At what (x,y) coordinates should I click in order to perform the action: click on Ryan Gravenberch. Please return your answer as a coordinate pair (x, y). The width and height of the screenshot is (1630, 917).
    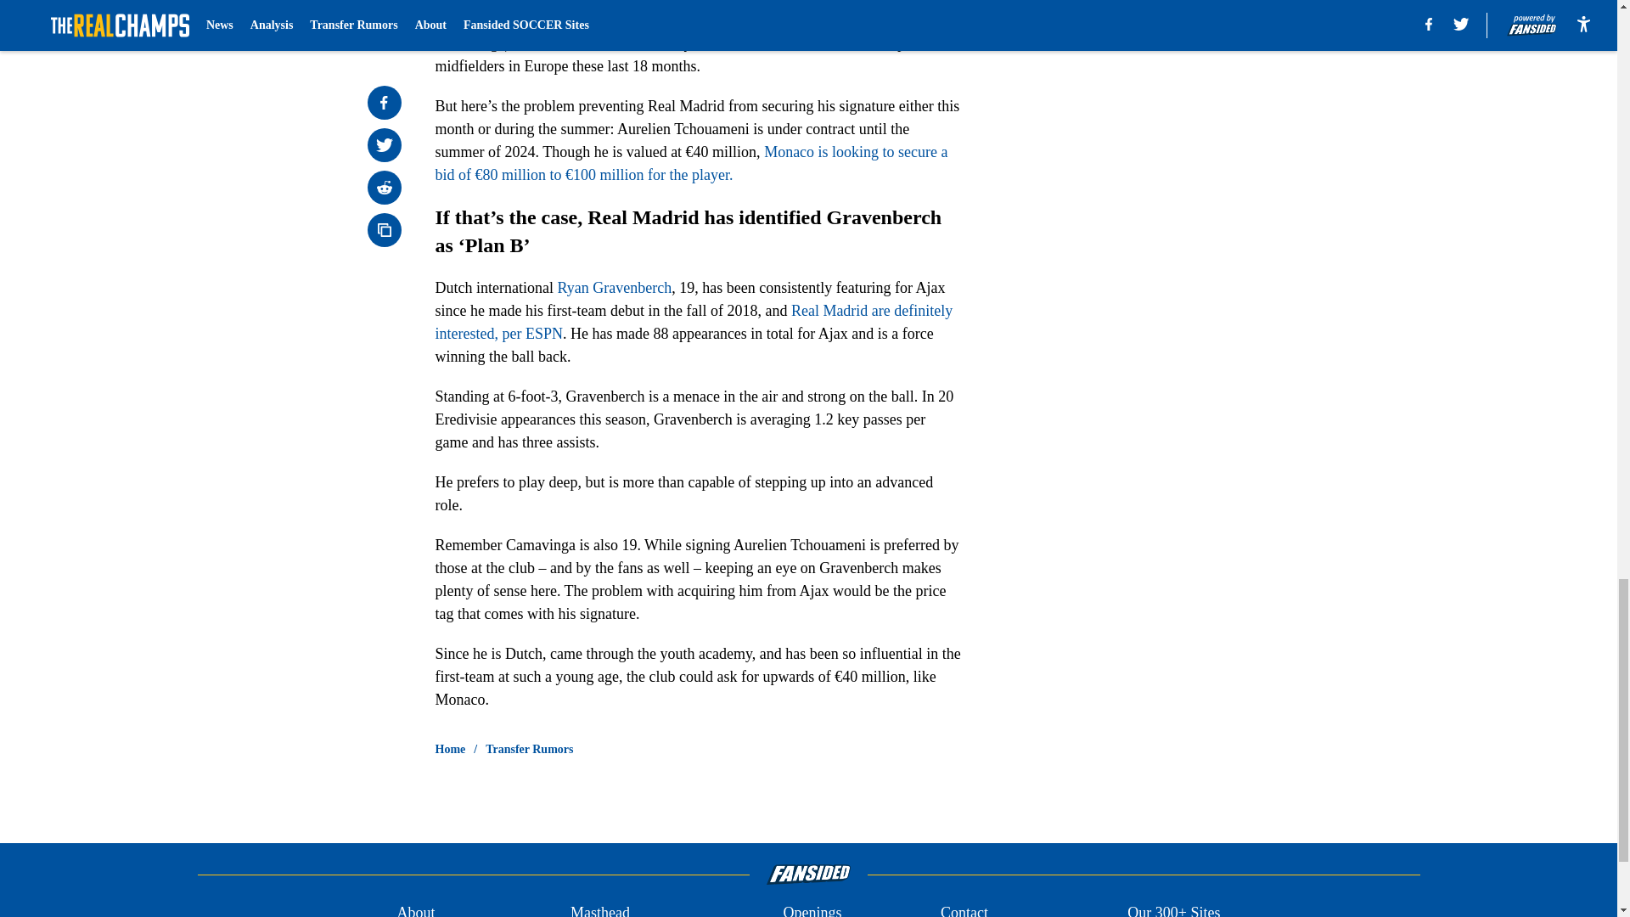
    Looking at the image, I should click on (615, 287).